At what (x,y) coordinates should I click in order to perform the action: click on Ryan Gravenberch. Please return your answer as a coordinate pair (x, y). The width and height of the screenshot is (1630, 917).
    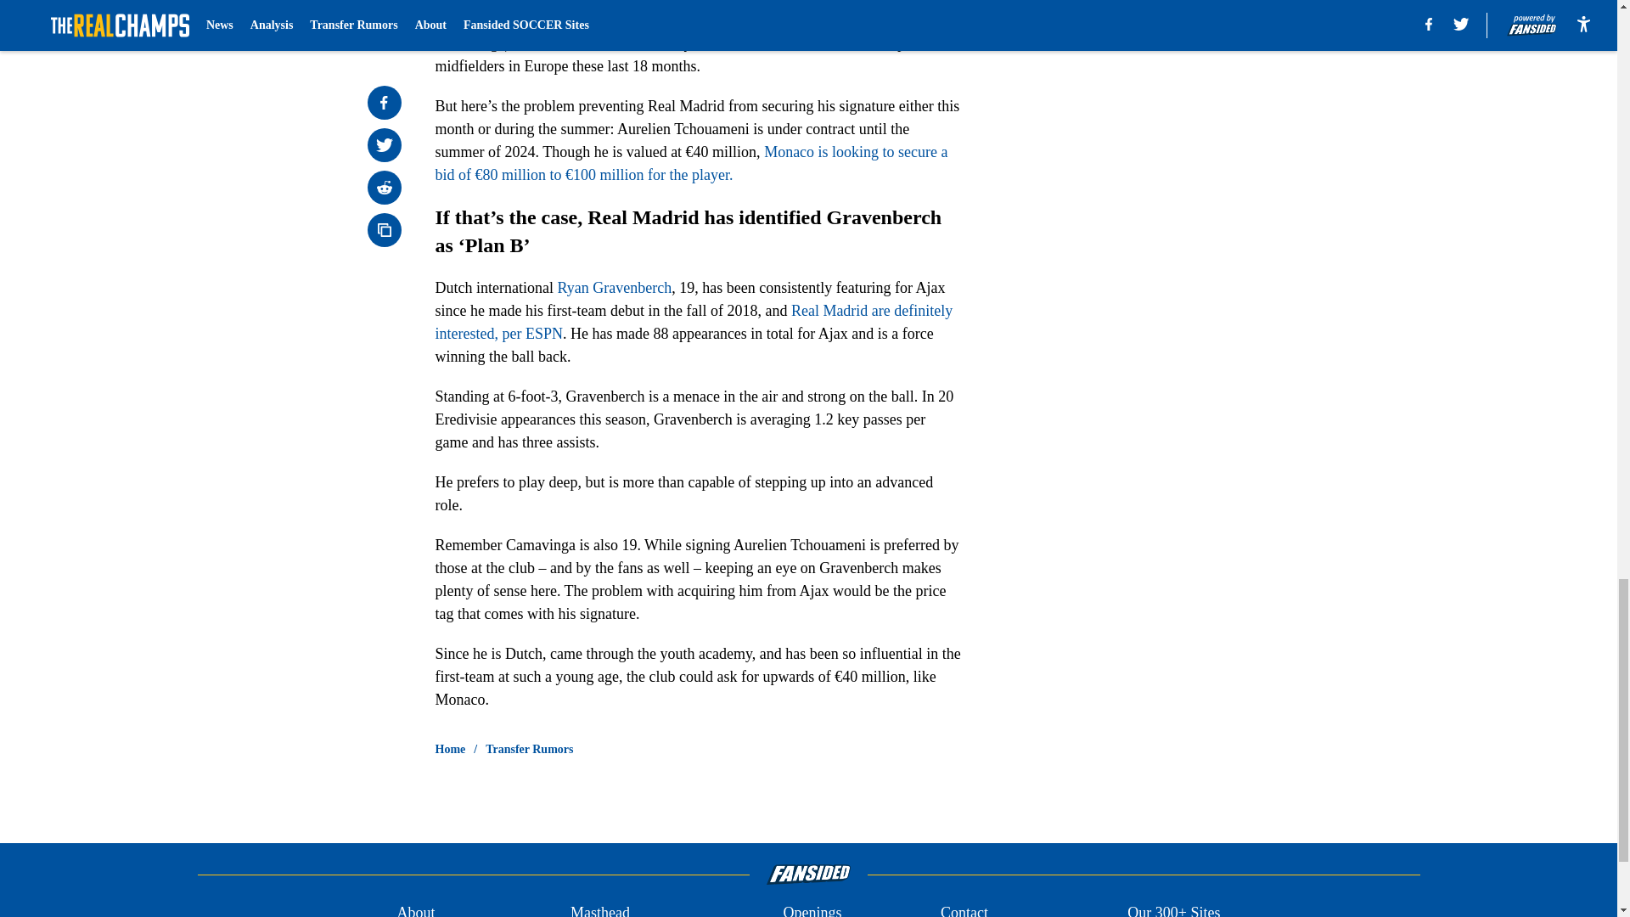
    Looking at the image, I should click on (615, 287).